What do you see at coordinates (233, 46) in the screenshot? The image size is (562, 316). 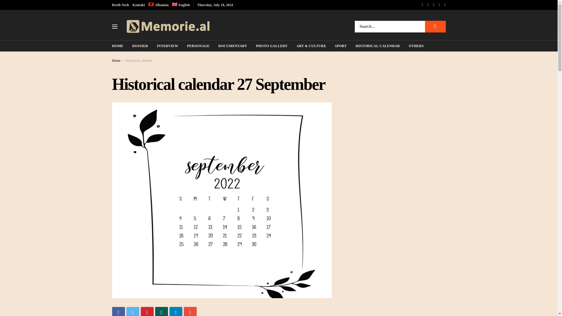 I see `DOCUMENTARY` at bounding box center [233, 46].